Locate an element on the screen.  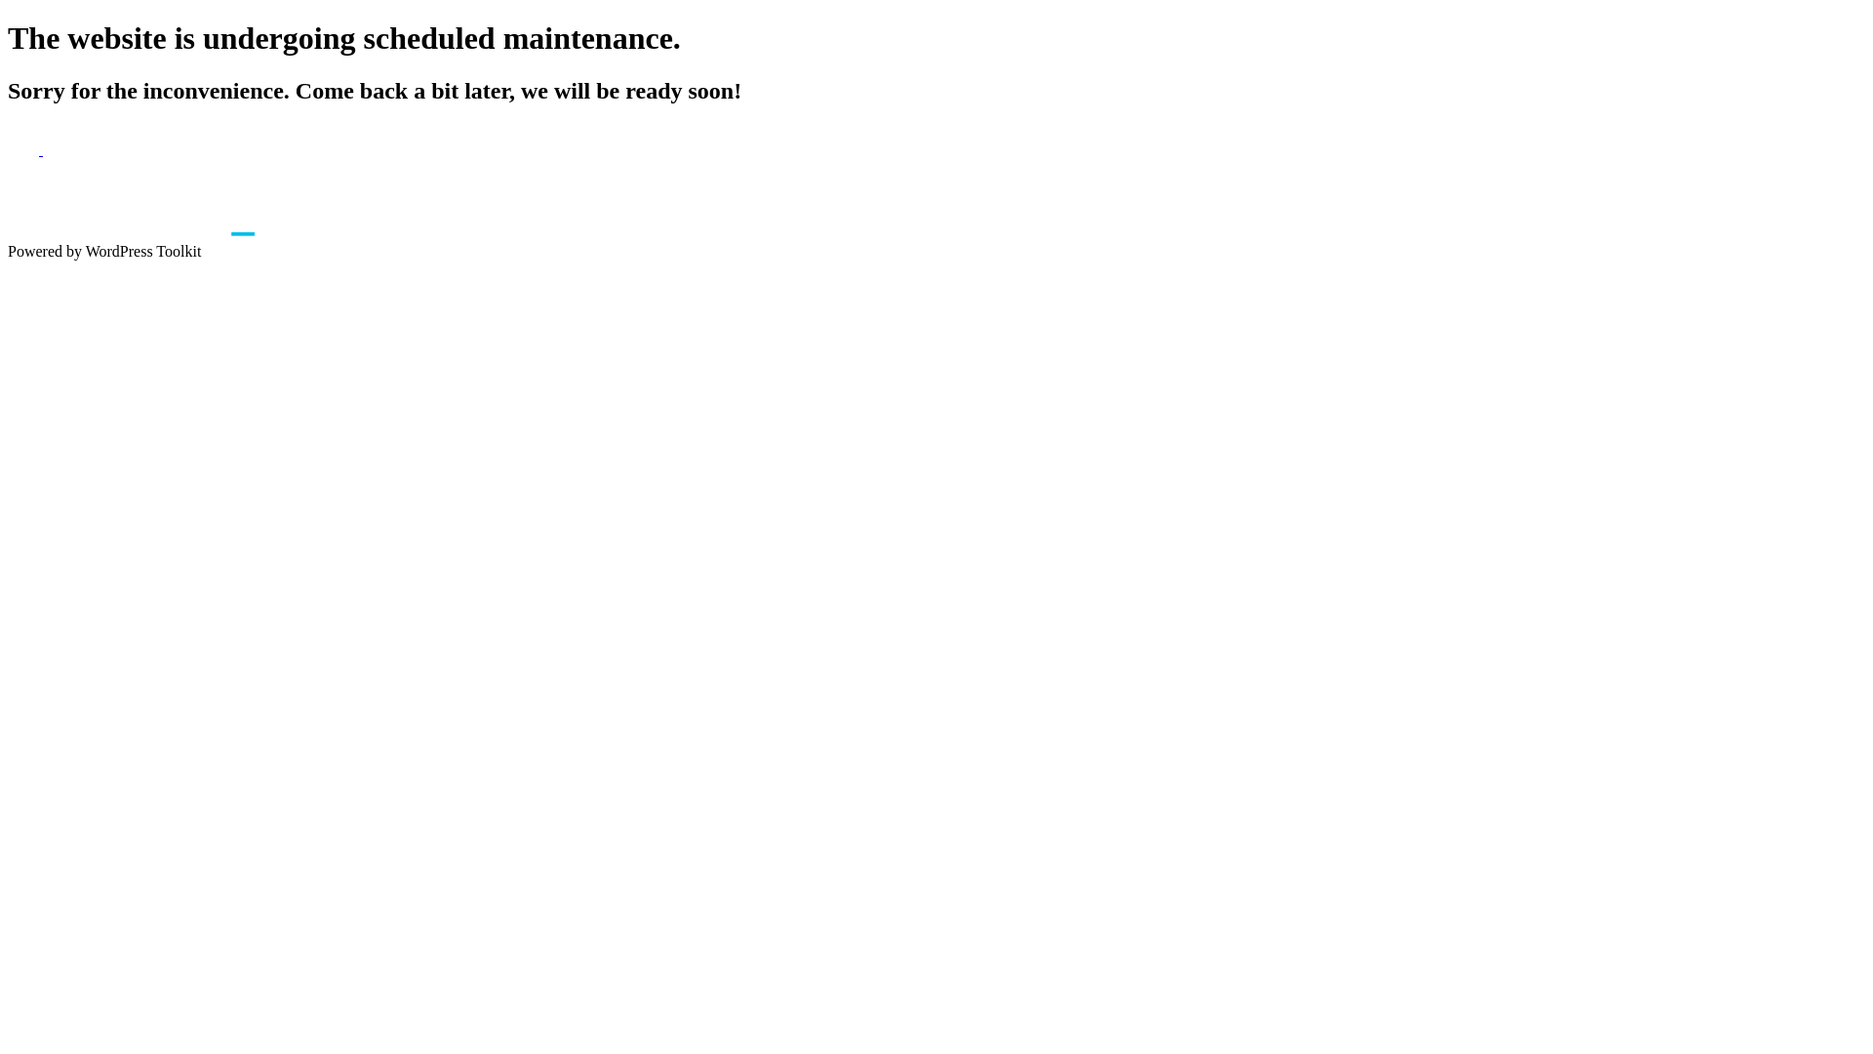
Facebook is located at coordinates (25, 150).